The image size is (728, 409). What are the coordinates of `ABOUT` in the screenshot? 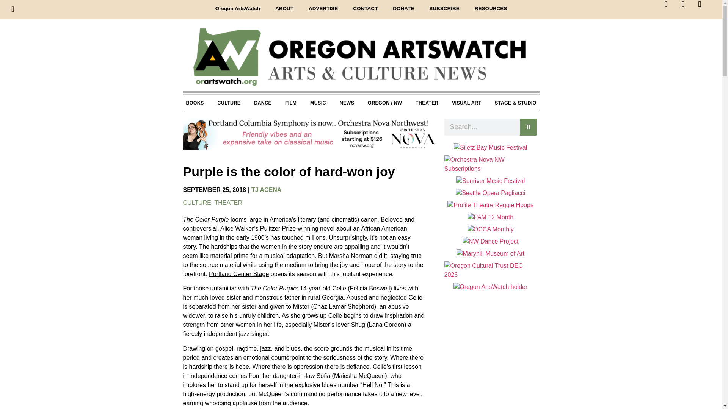 It's located at (284, 9).